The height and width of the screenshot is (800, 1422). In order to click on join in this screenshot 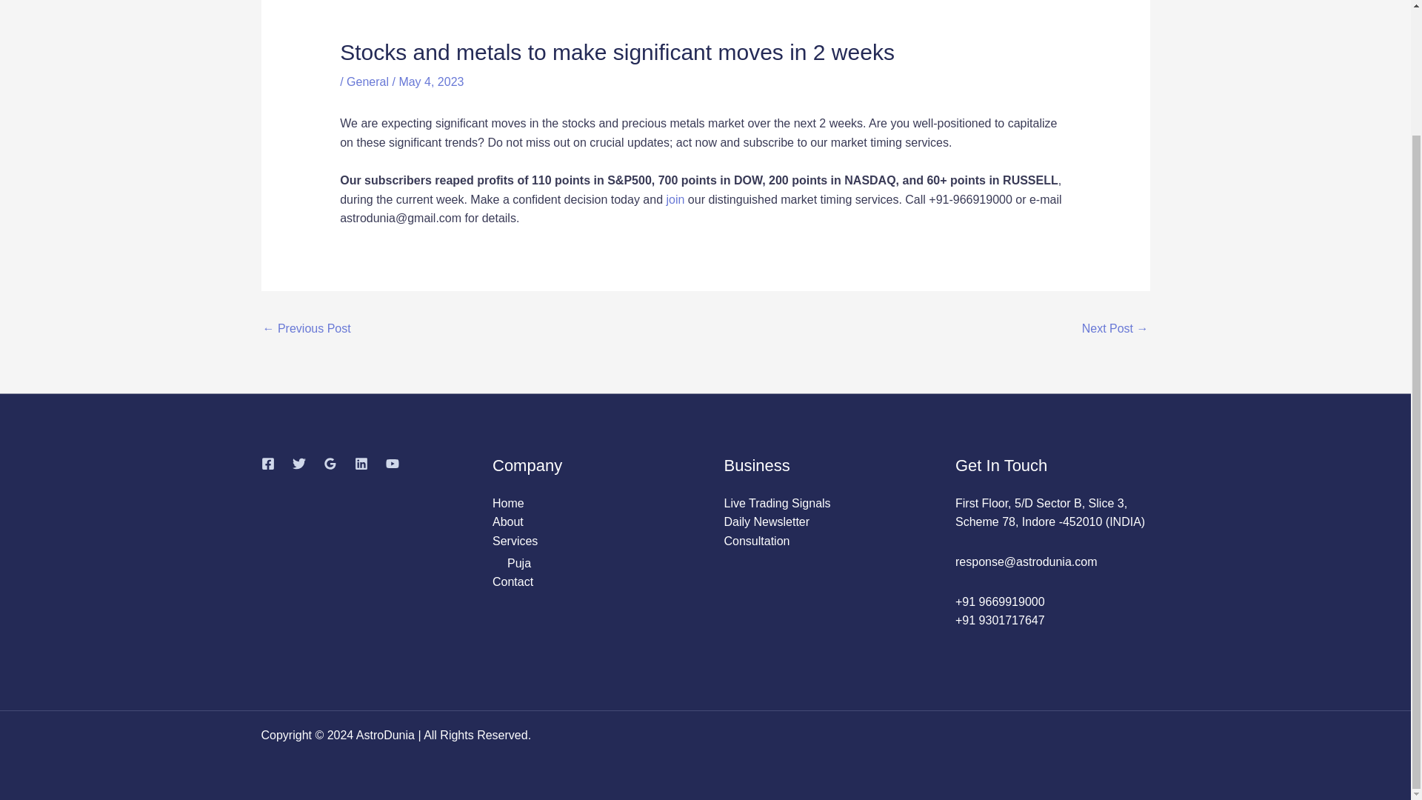, I will do `click(674, 199)`.